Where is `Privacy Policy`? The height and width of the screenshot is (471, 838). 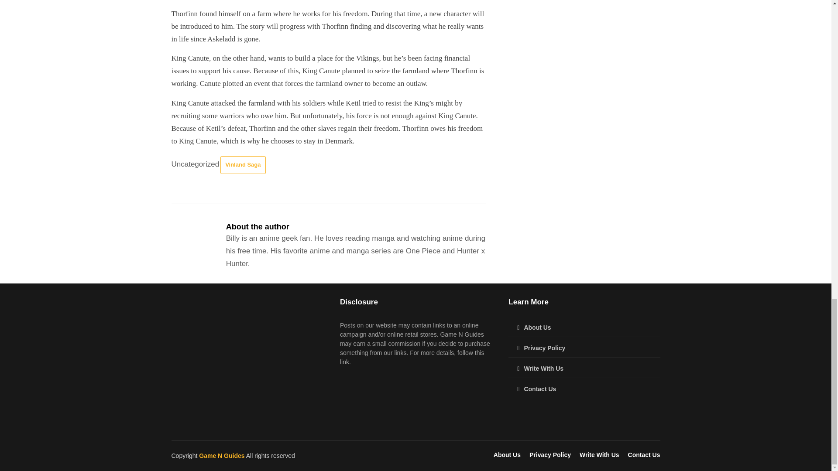 Privacy Policy is located at coordinates (550, 454).